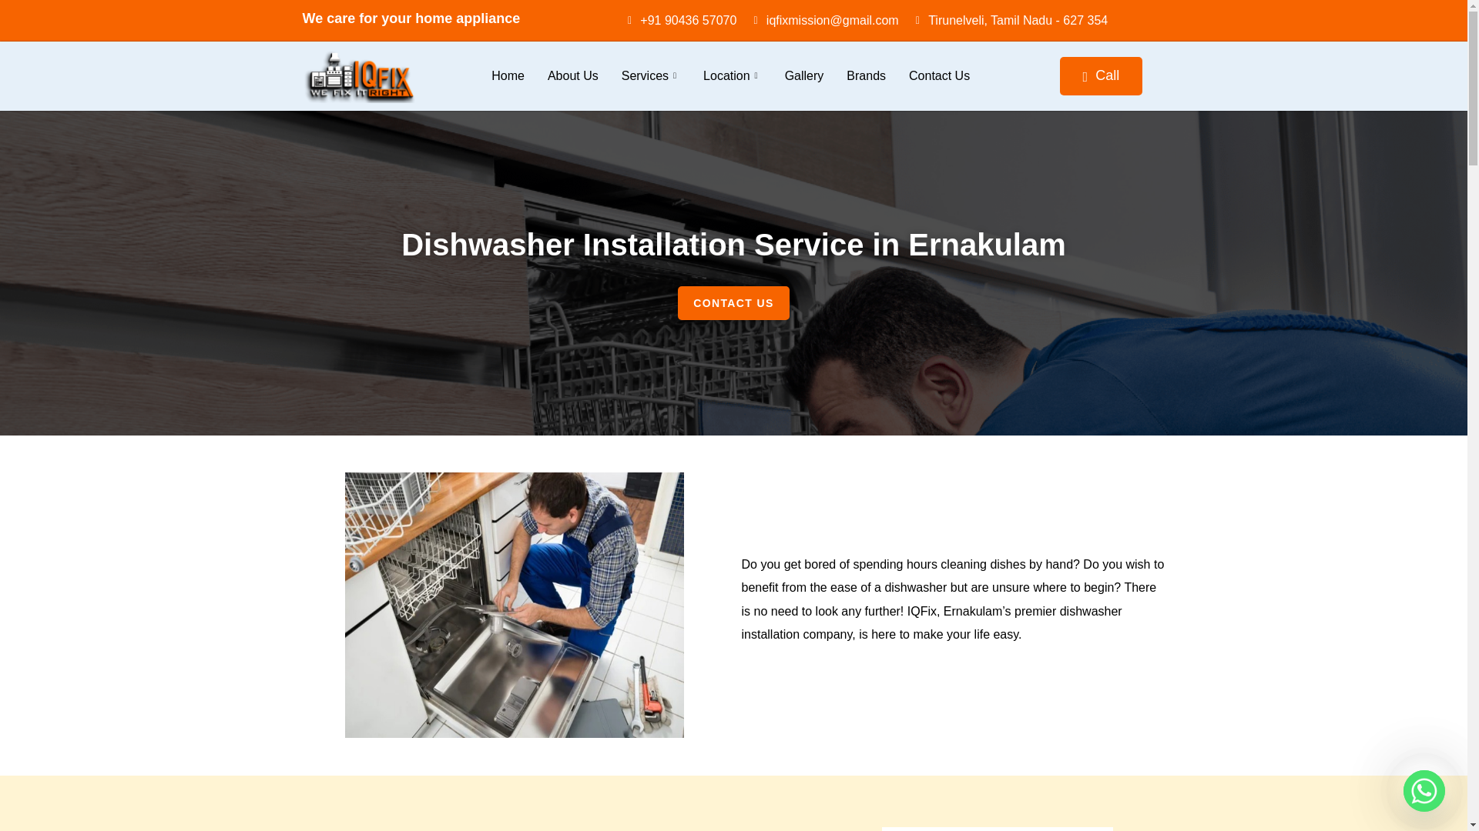 Image resolution: width=1479 pixels, height=831 pixels. What do you see at coordinates (650, 76) in the screenshot?
I see `Services` at bounding box center [650, 76].